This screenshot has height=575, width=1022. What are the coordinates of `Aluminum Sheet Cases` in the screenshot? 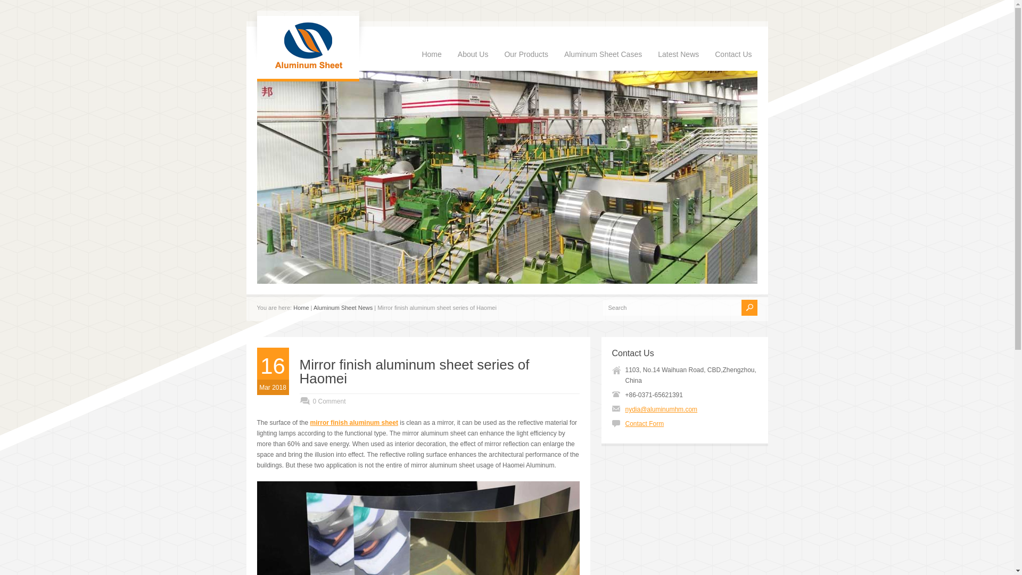 It's located at (603, 42).